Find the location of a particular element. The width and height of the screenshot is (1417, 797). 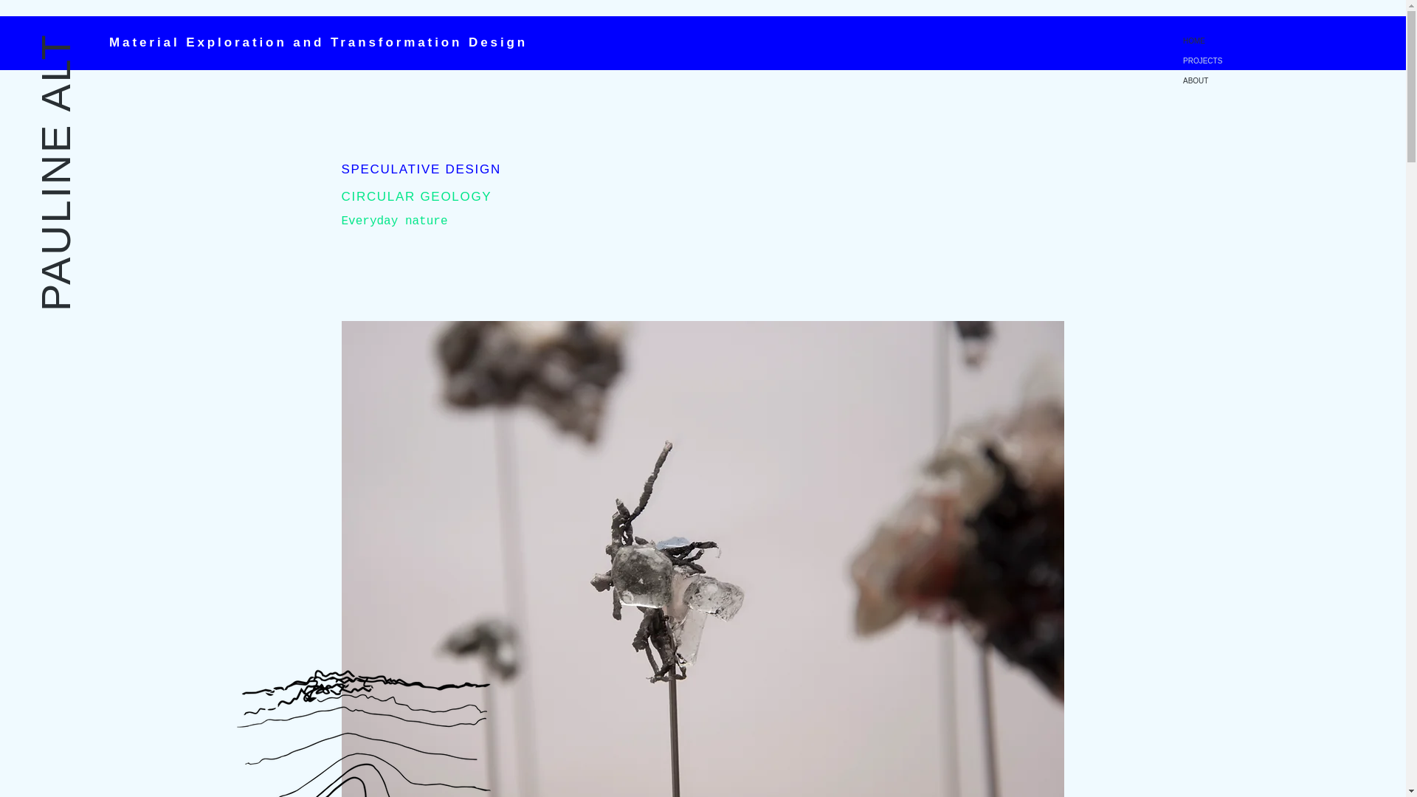

PROJECTS is located at coordinates (1293, 61).